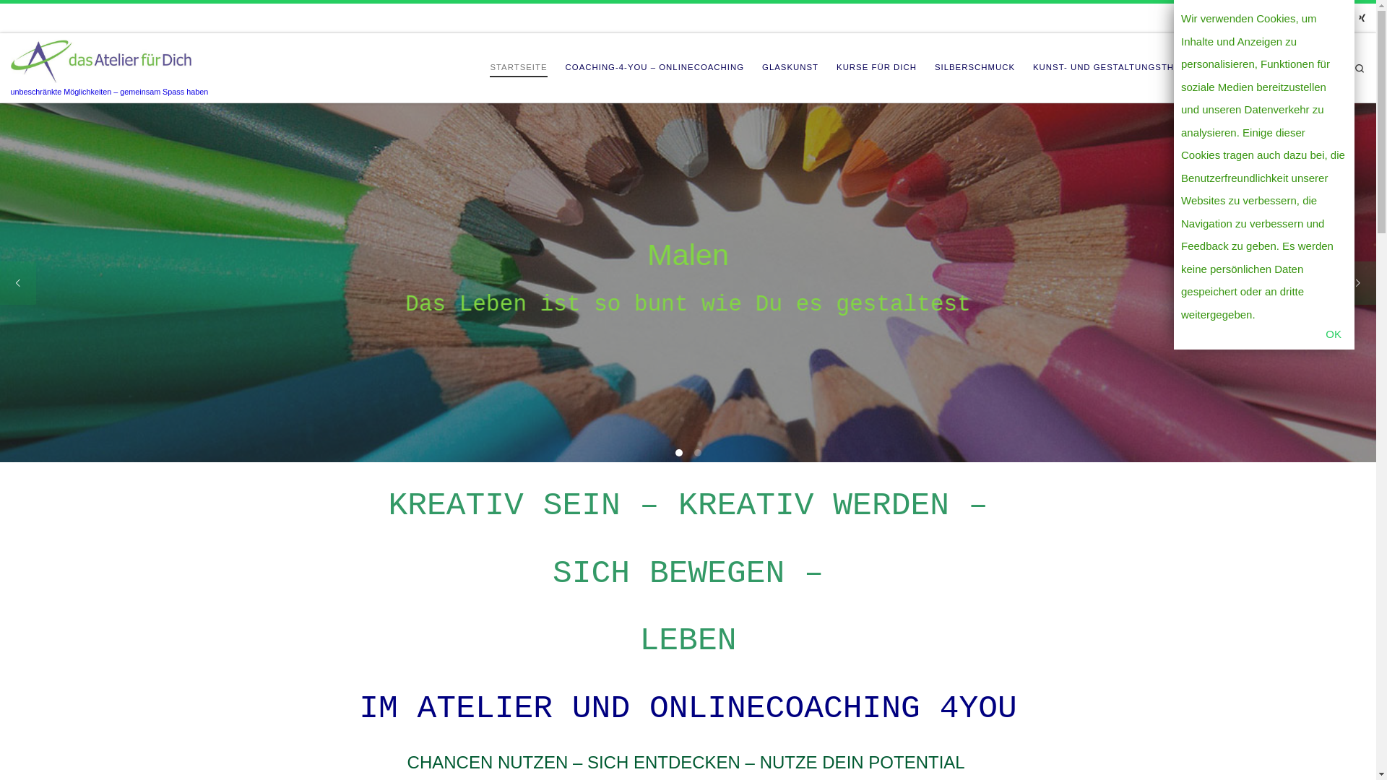 This screenshot has width=1387, height=780. What do you see at coordinates (1344, 19) in the screenshot?
I see `Folge uns auf Linkedin-in` at bounding box center [1344, 19].